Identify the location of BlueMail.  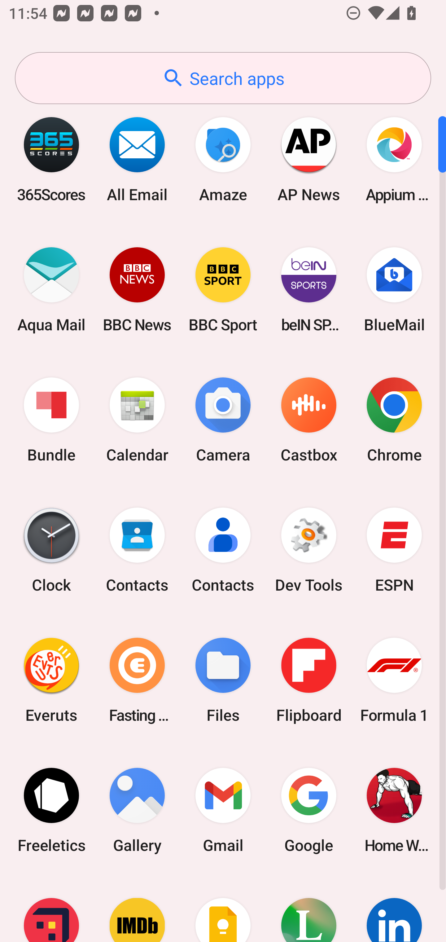
(394, 289).